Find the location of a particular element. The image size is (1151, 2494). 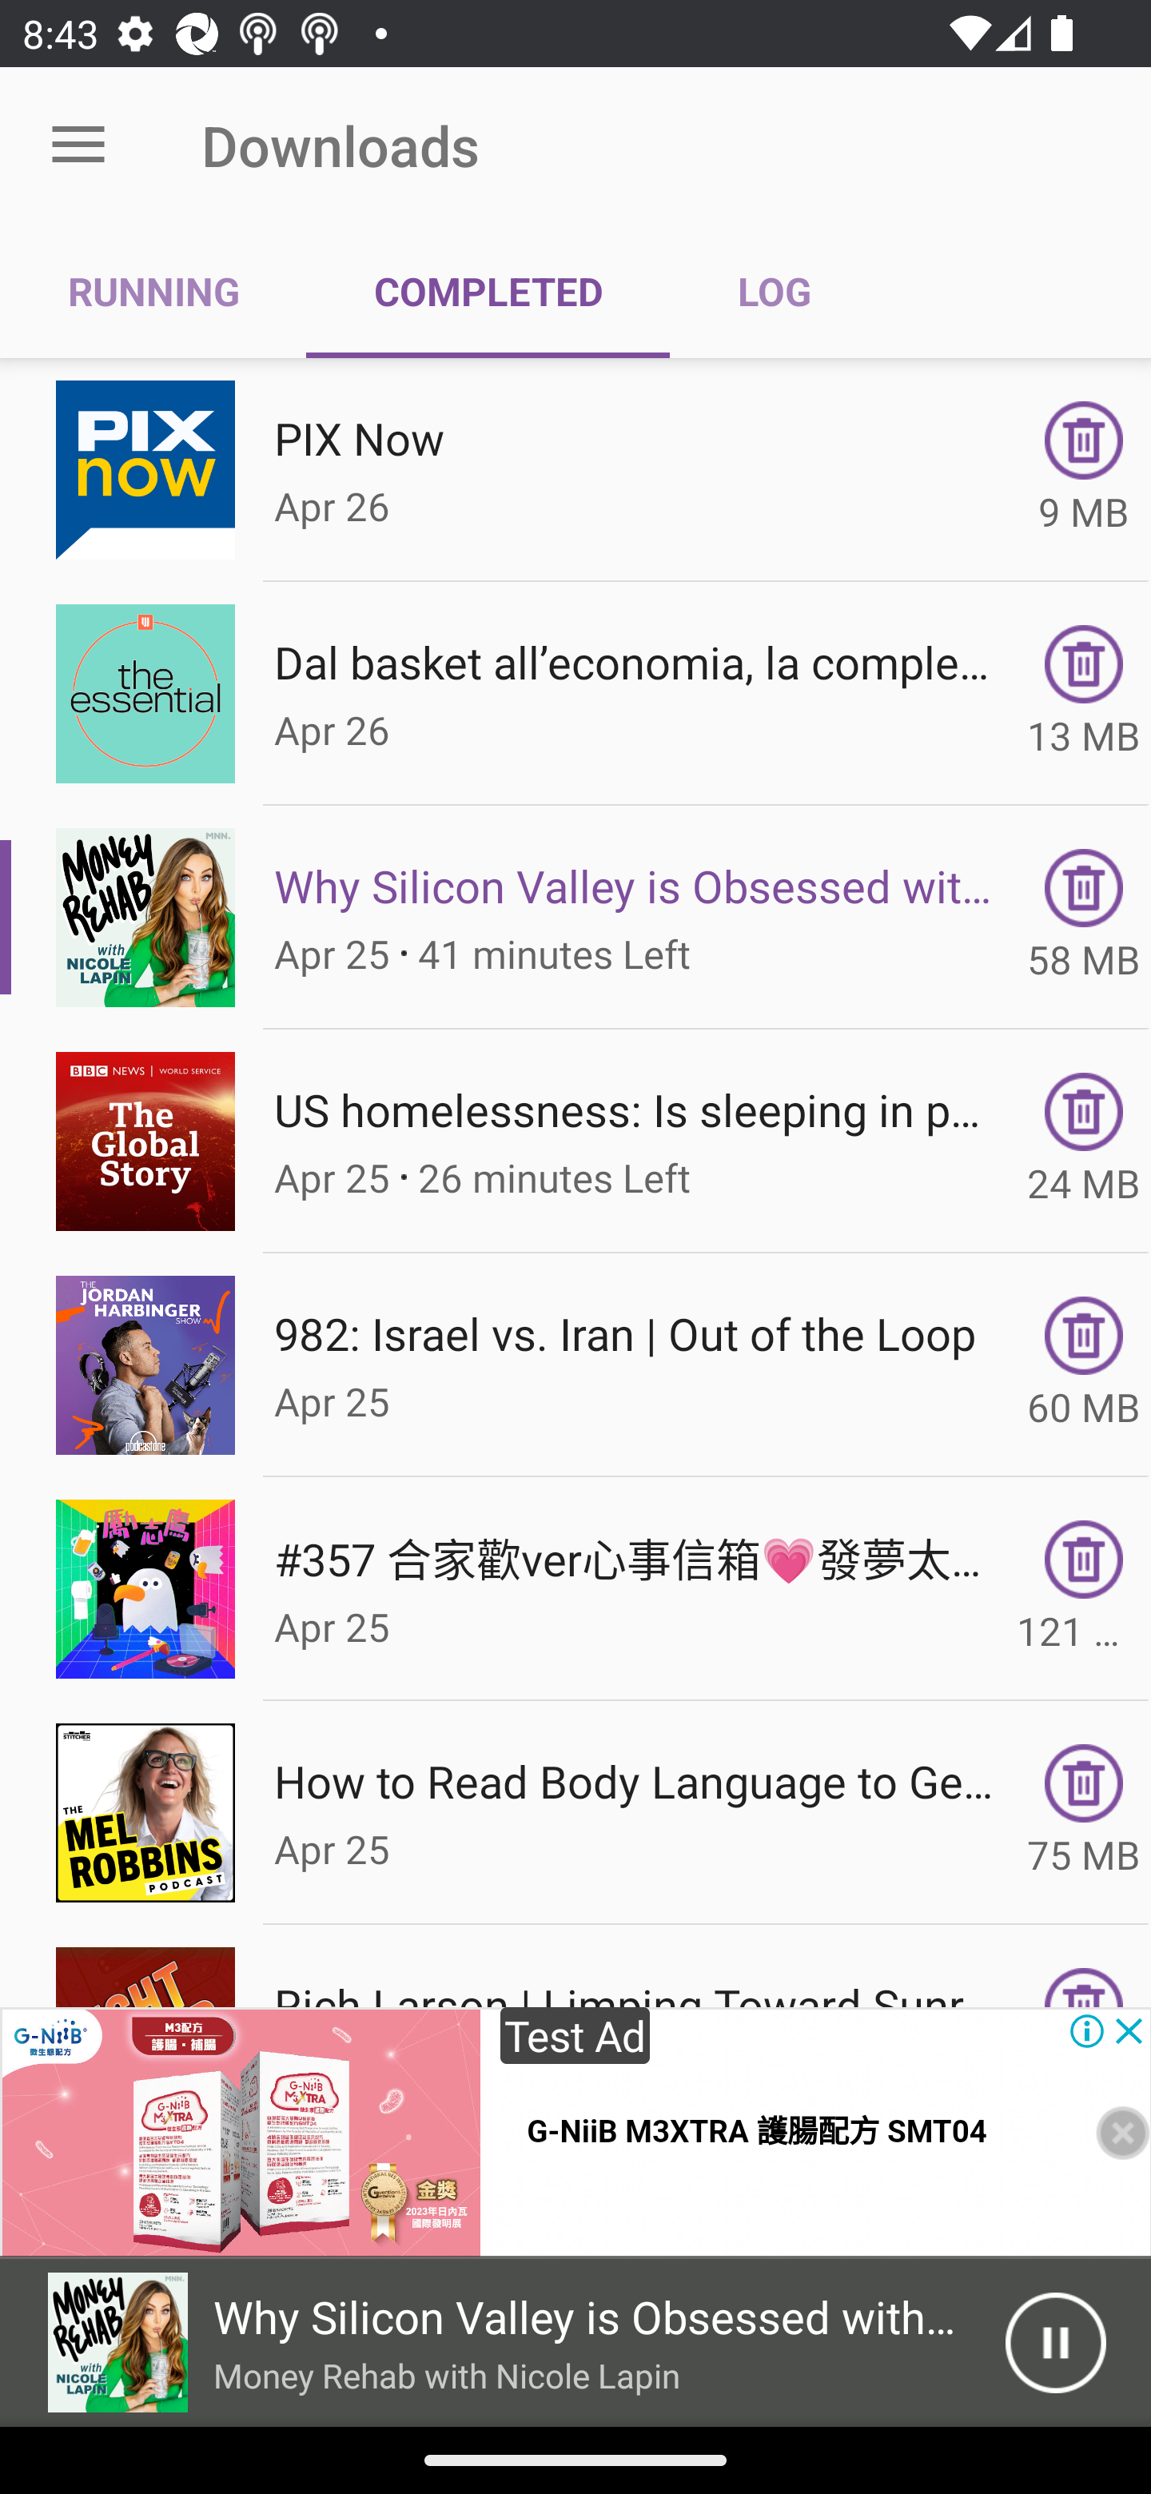

LOG is located at coordinates (774, 291).